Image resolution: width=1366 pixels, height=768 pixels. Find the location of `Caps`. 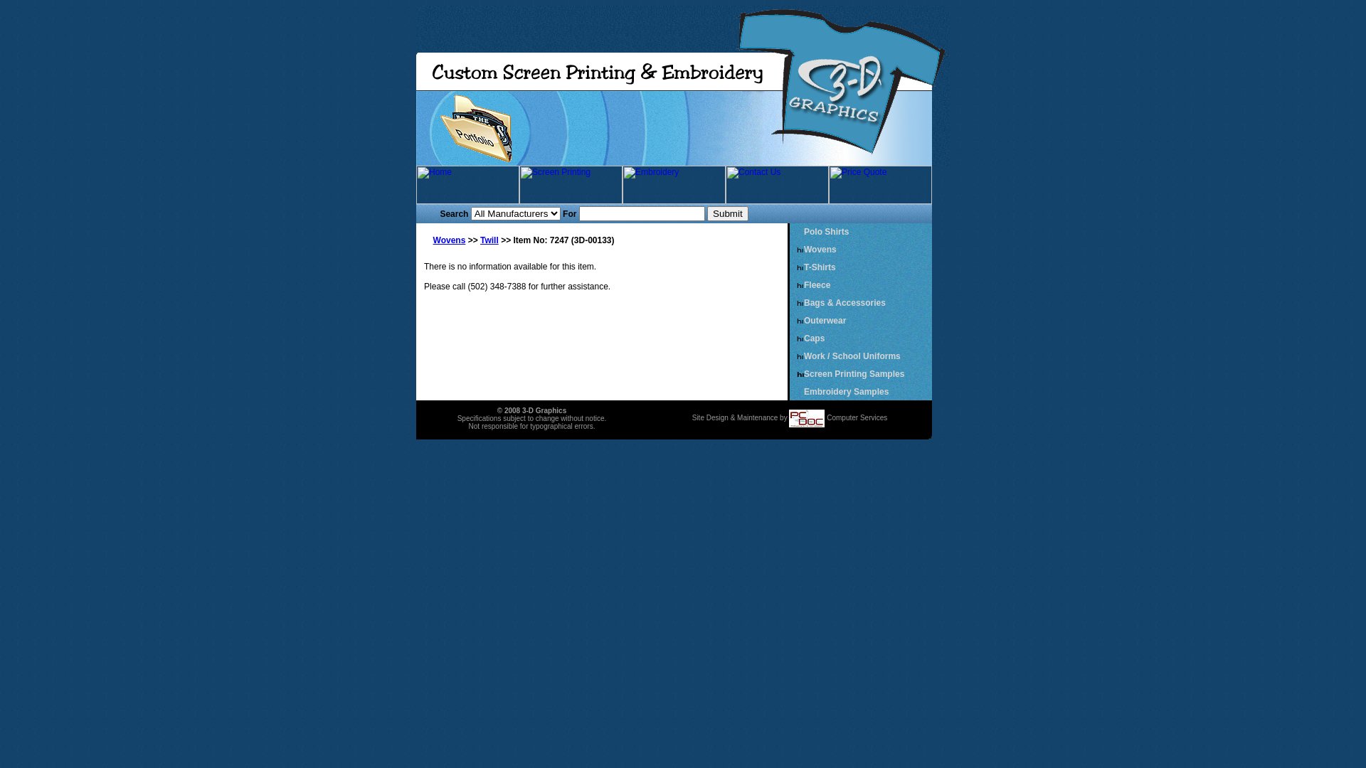

Caps is located at coordinates (814, 338).